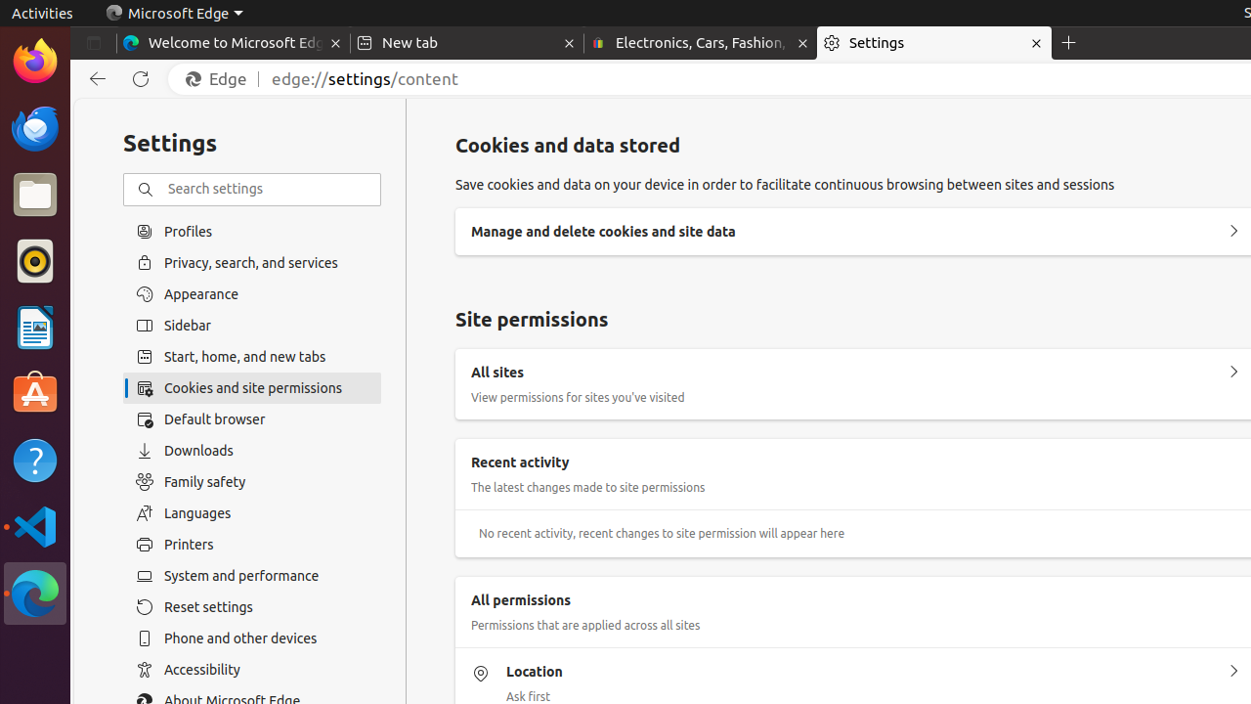 The image size is (1251, 704). Describe the element at coordinates (35, 62) in the screenshot. I see `Firefox Web Browser` at that location.